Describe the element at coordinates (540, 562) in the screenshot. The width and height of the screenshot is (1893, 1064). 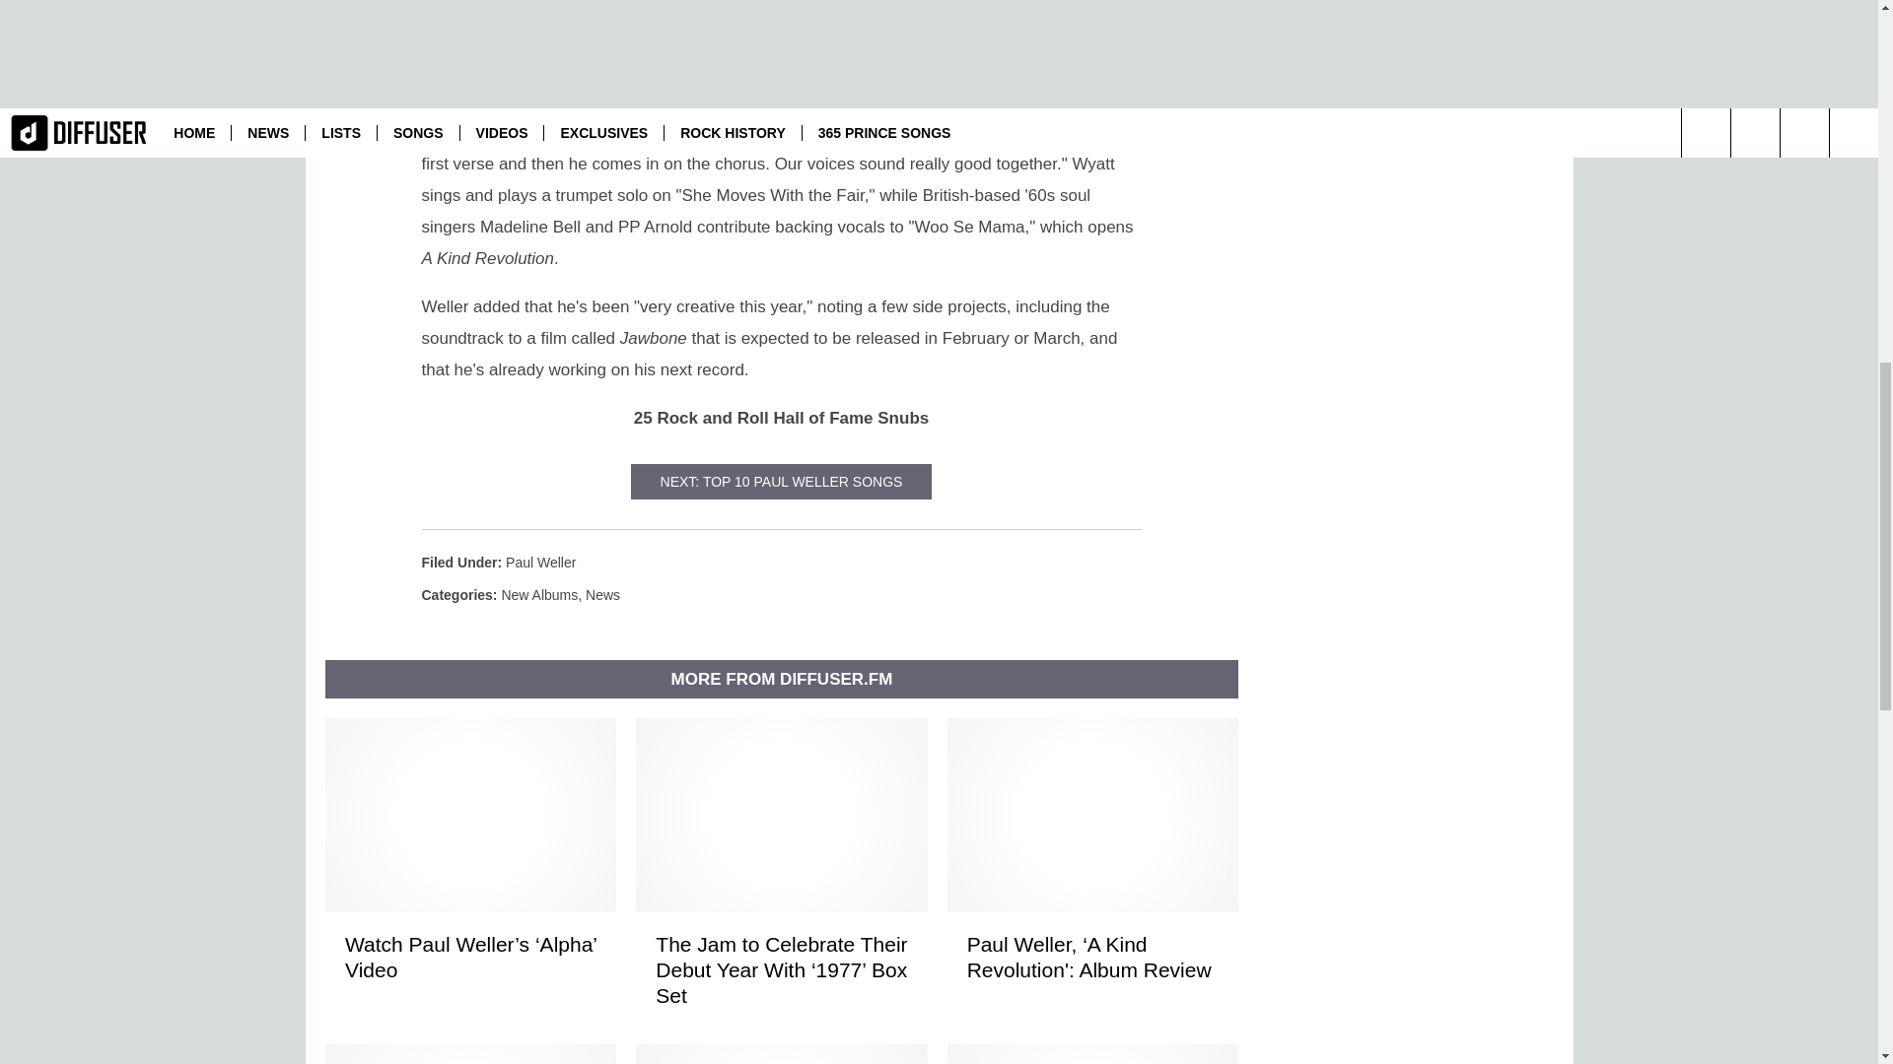
I see `Paul Weller` at that location.